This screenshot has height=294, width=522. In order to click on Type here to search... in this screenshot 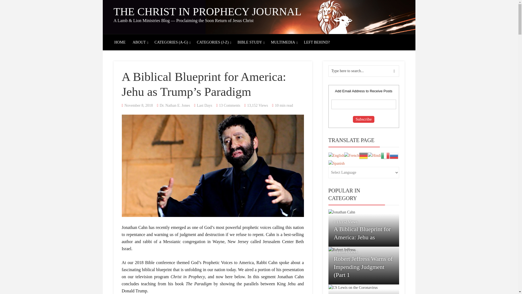, I will do `click(364, 71)`.